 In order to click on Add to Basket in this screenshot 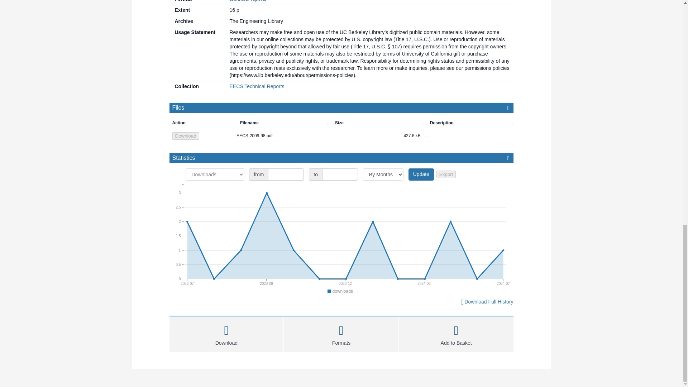, I will do `click(456, 333)`.